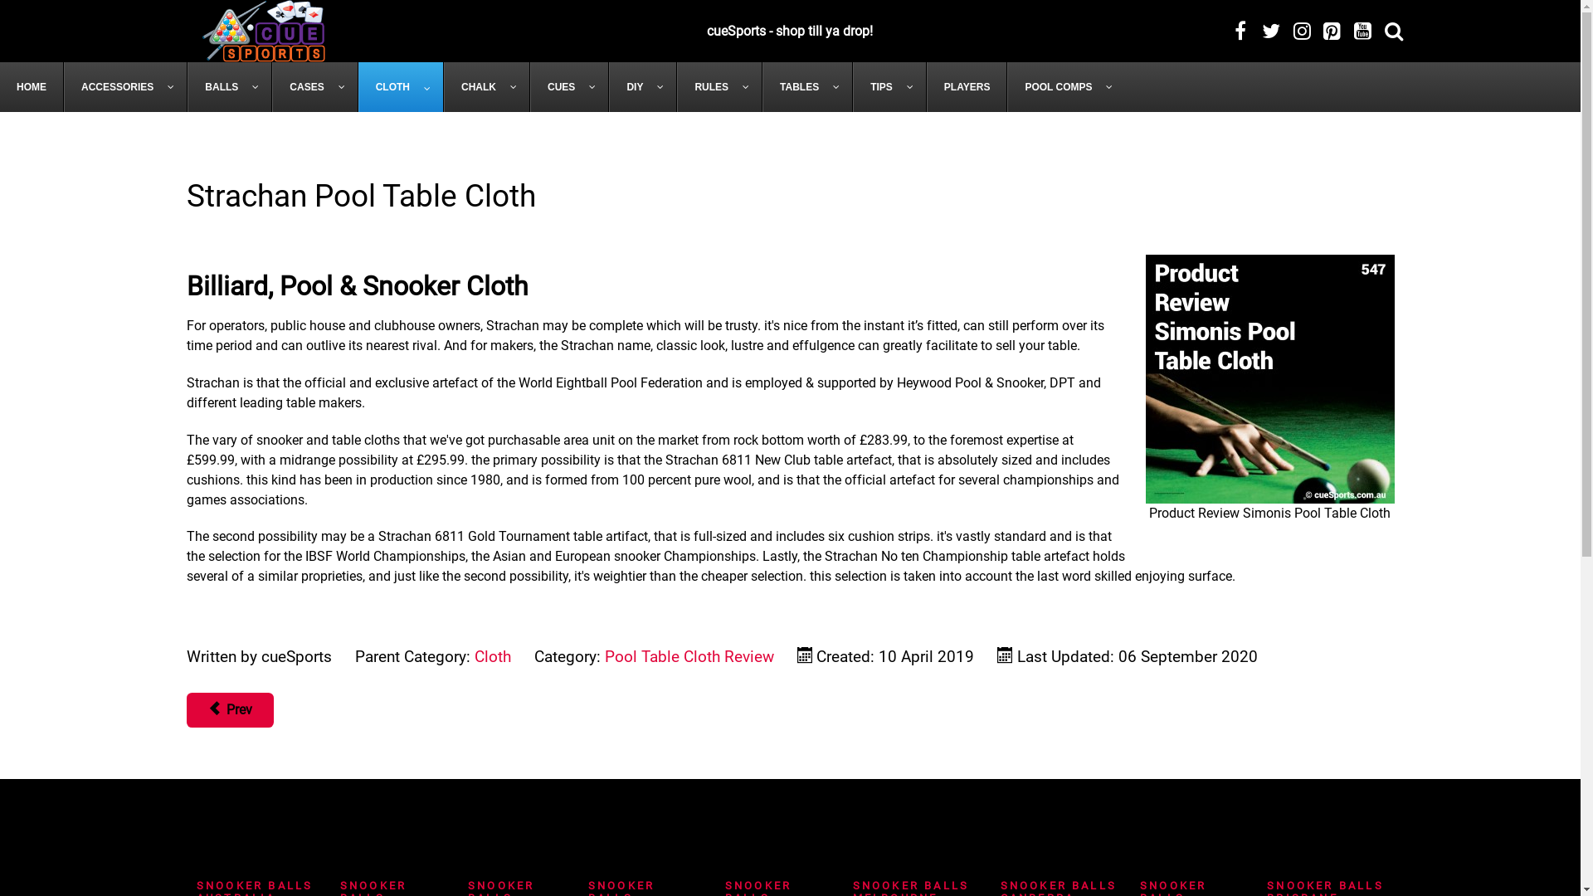 This screenshot has width=1593, height=896. I want to click on CLOTH, so click(402, 87).